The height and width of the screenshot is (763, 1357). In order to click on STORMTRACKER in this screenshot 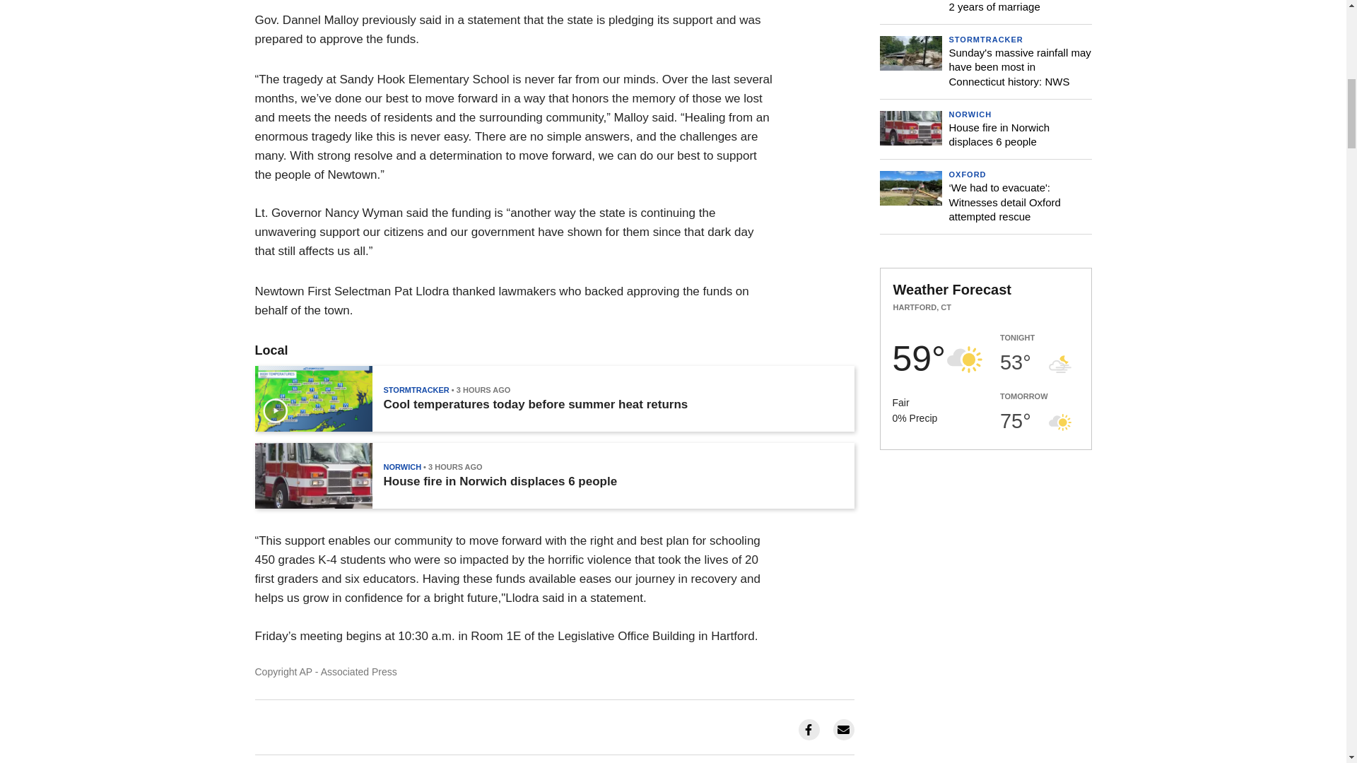, I will do `click(416, 390)`.